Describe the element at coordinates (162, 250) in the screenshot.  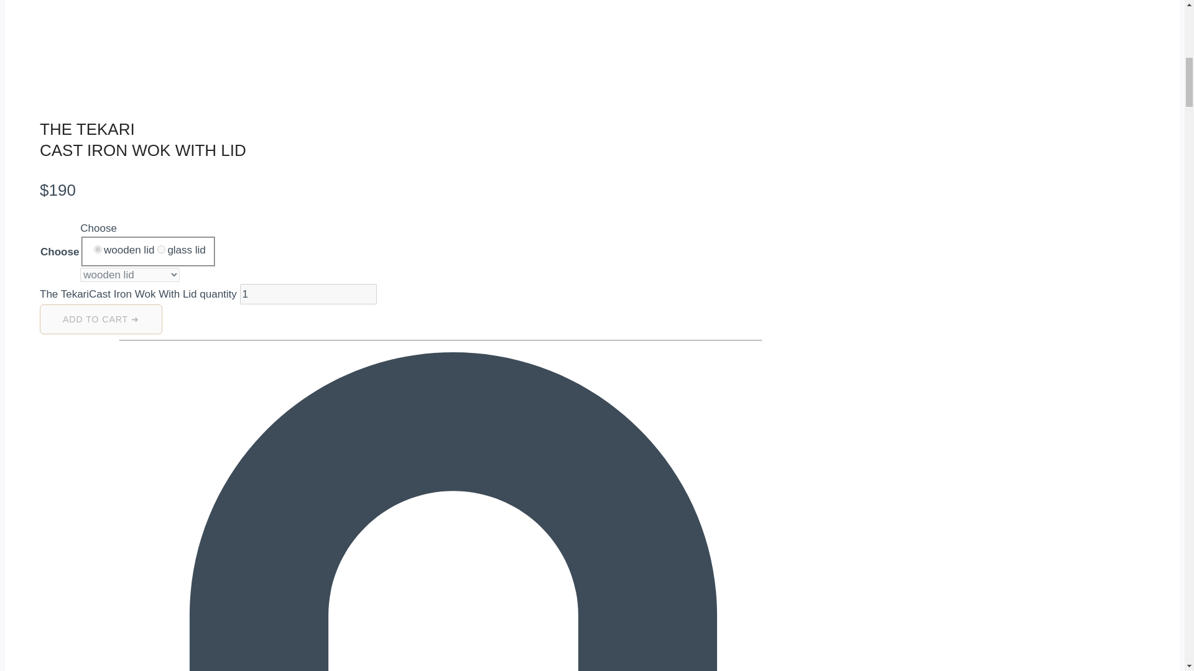
I see `glass lid` at that location.